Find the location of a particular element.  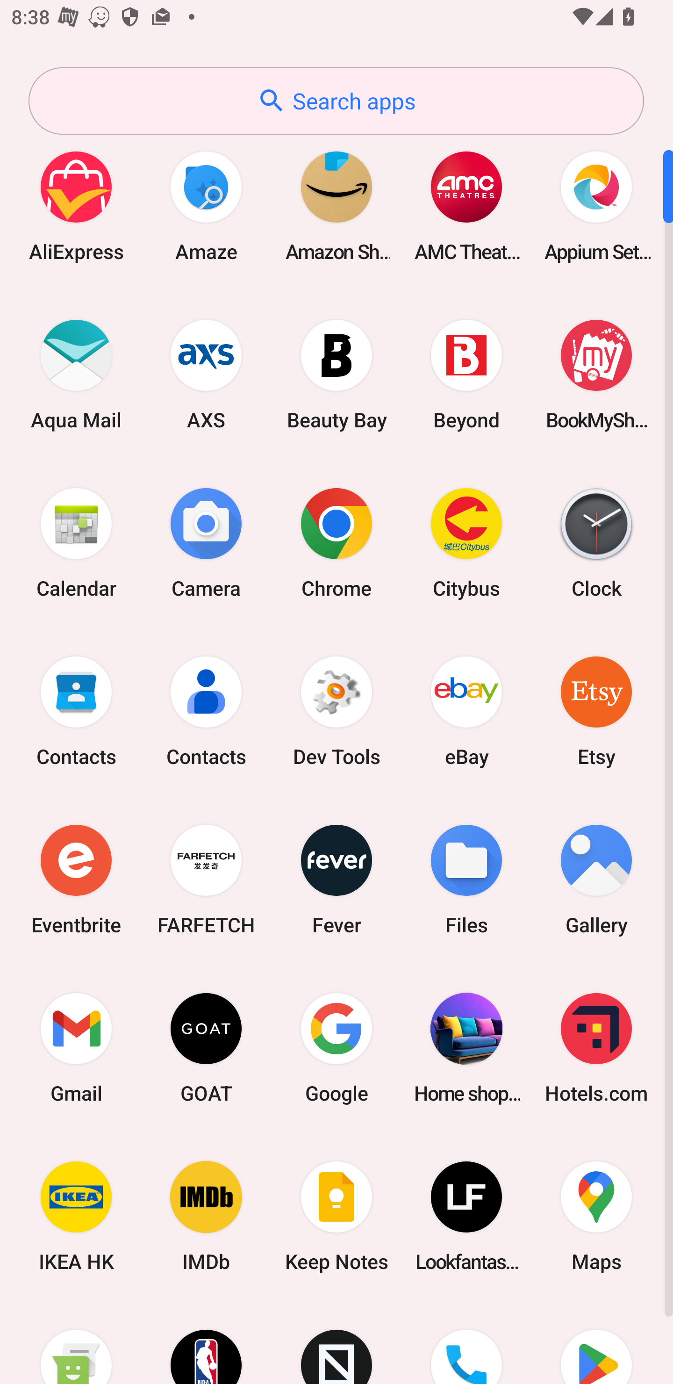

Hotels.com is located at coordinates (596, 1047).